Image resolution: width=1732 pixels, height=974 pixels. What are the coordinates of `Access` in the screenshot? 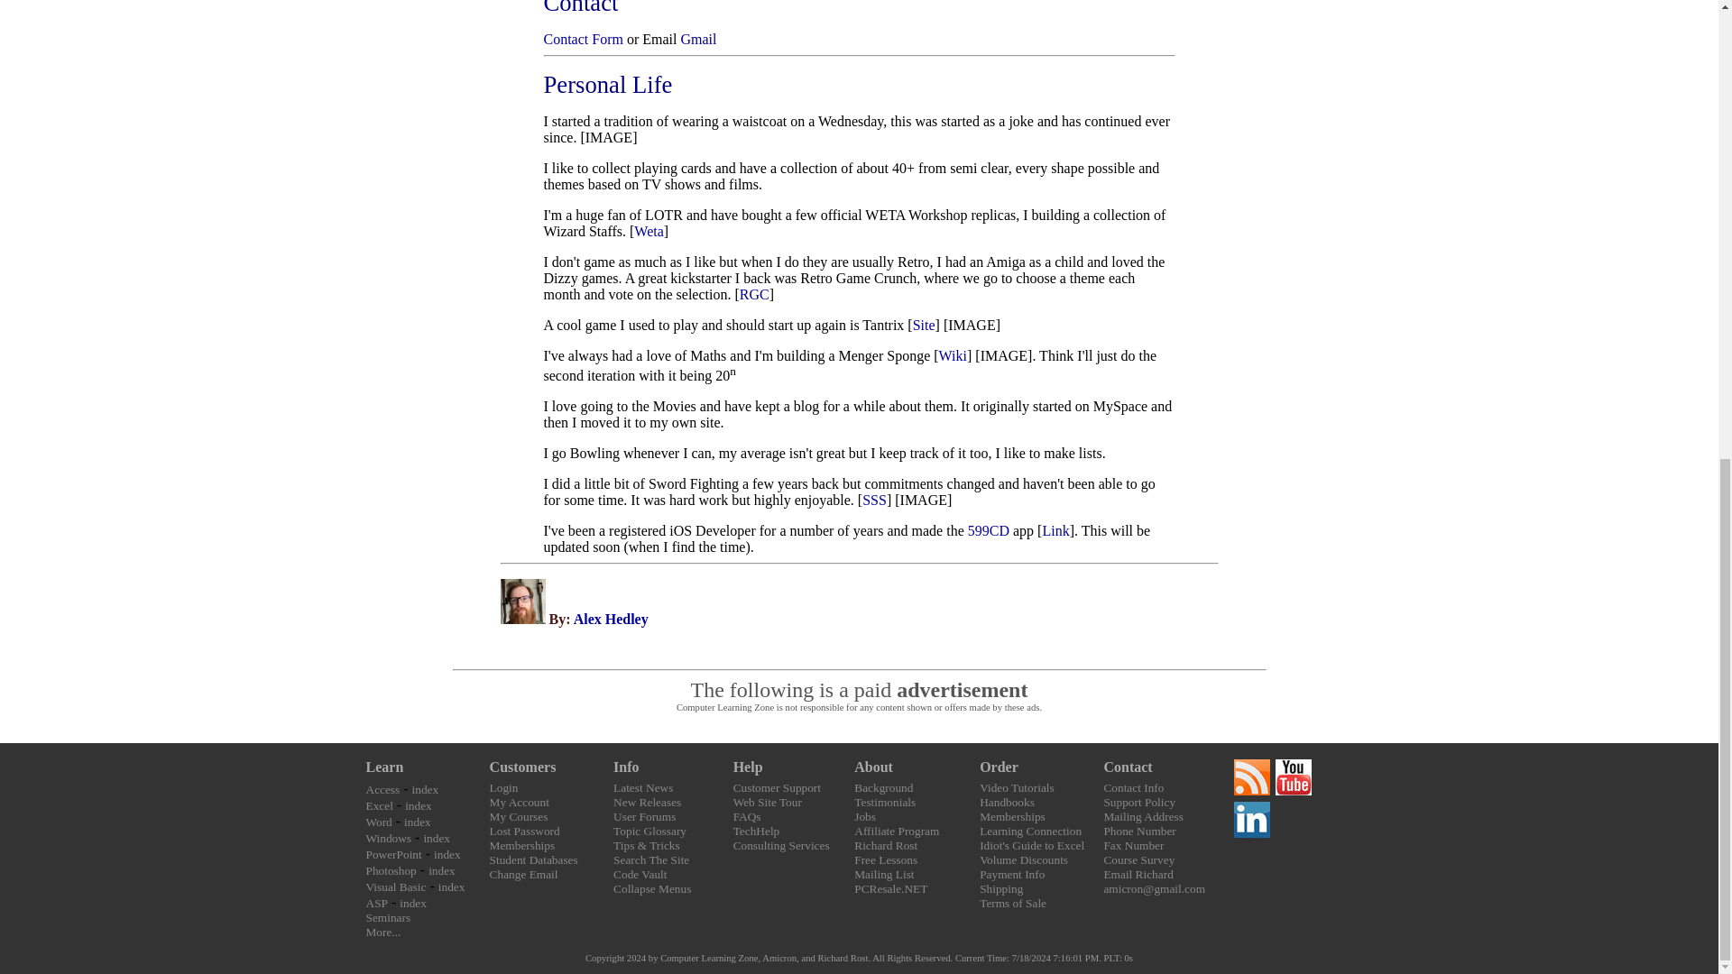 It's located at (382, 790).